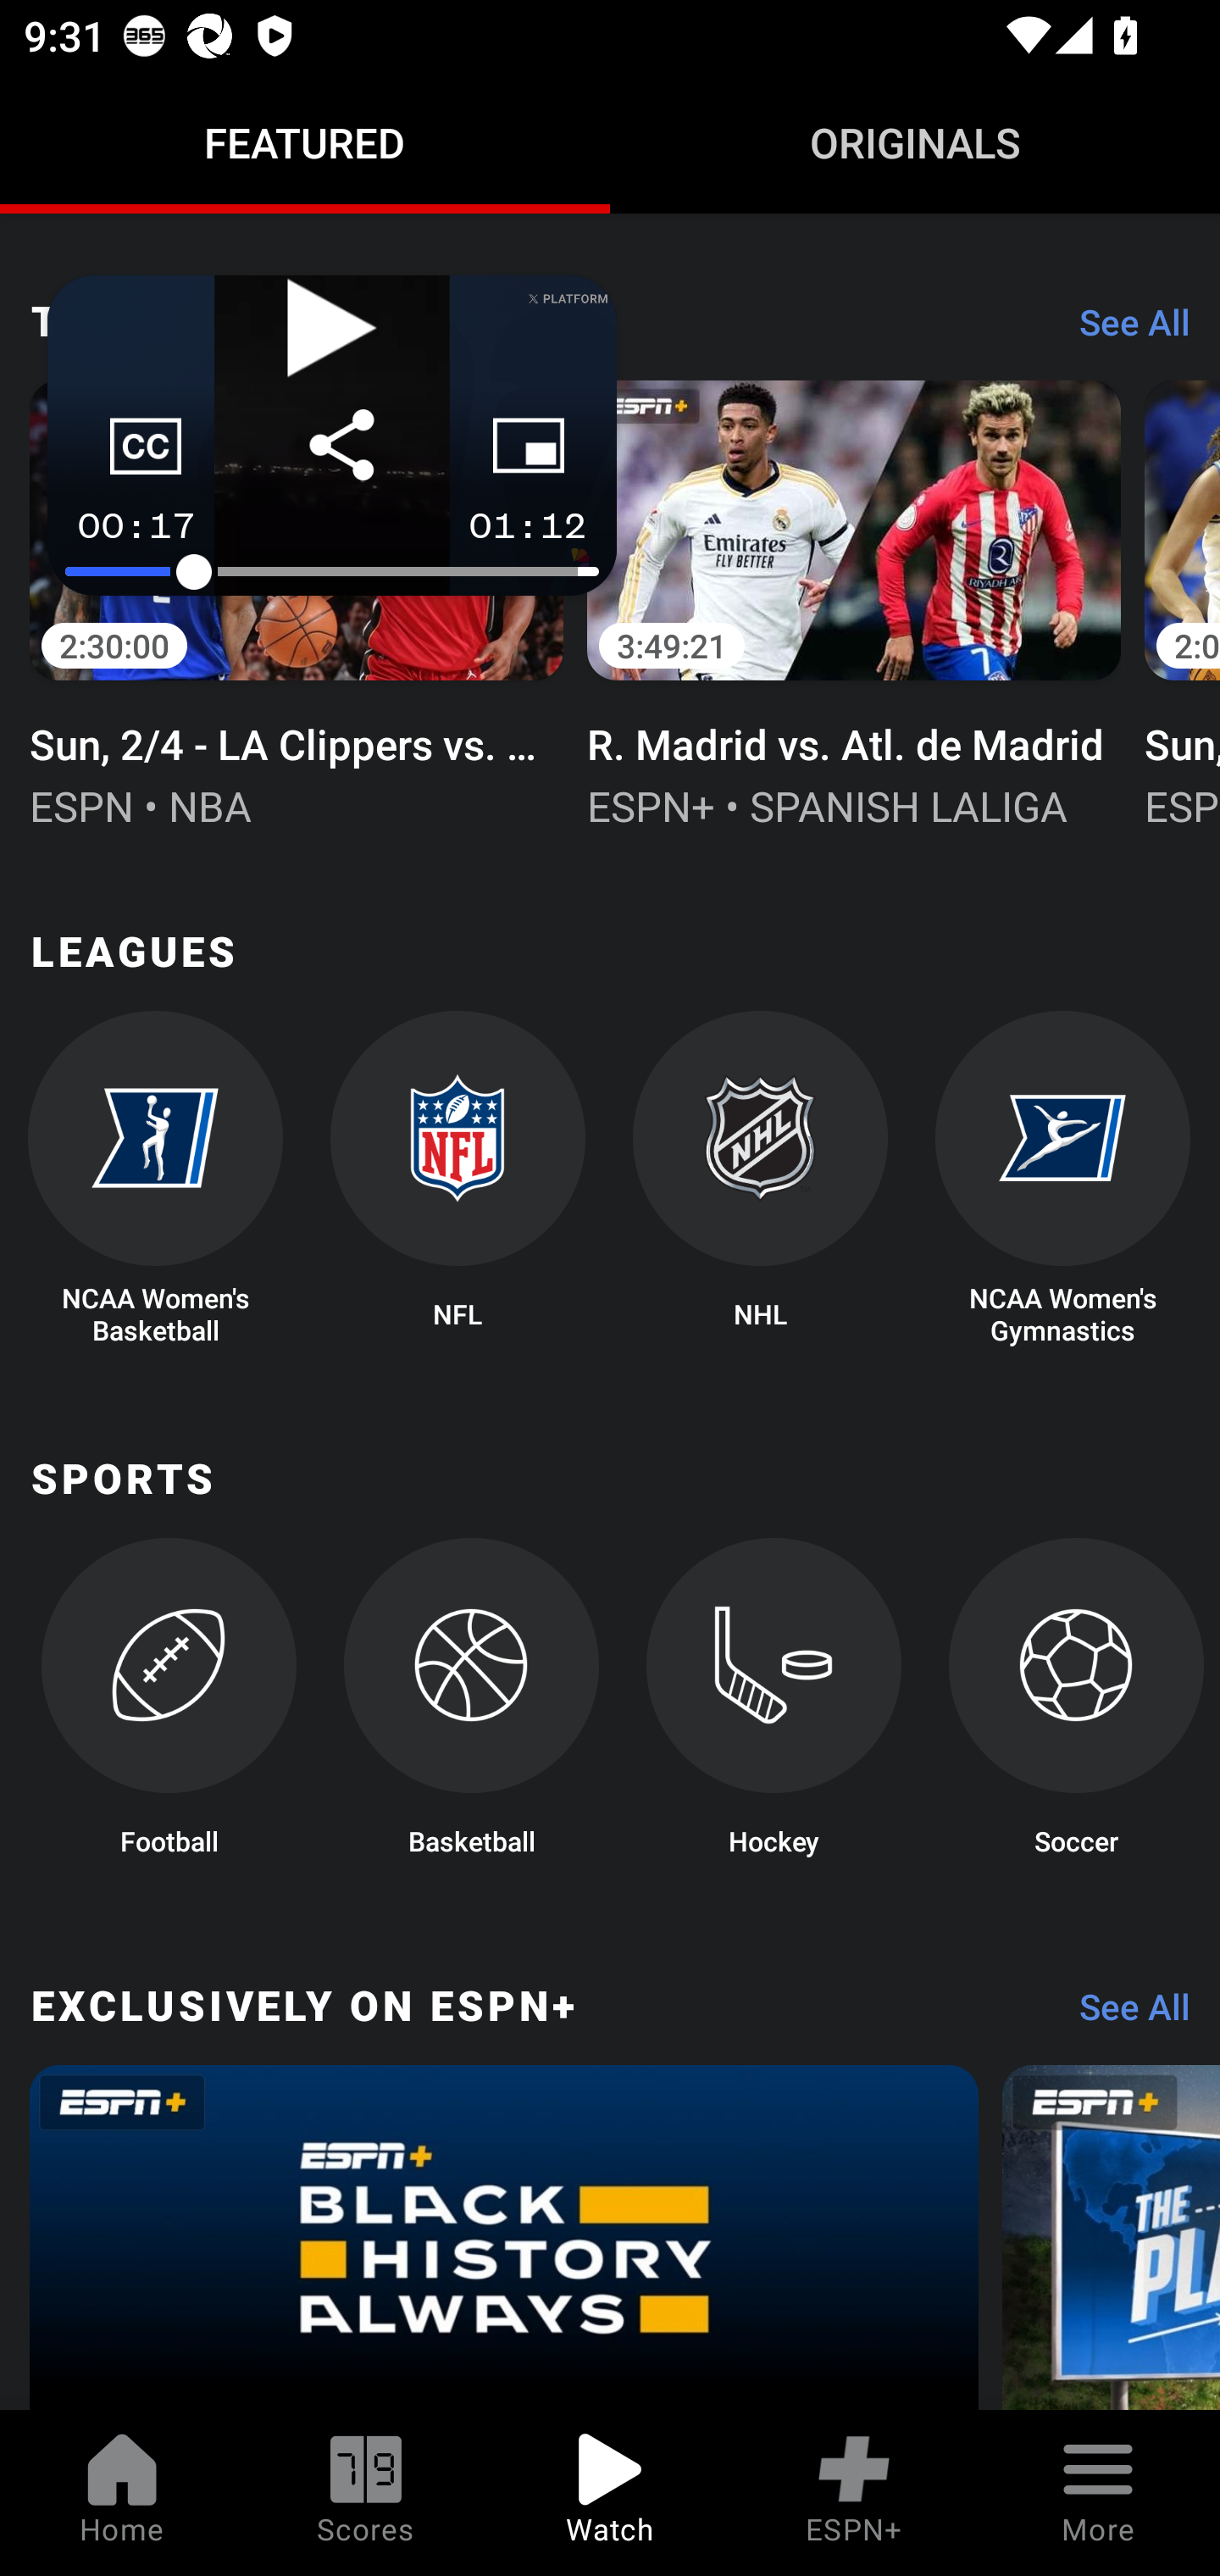  I want to click on NCAA Women's Gymnastics, so click(1062, 1180).